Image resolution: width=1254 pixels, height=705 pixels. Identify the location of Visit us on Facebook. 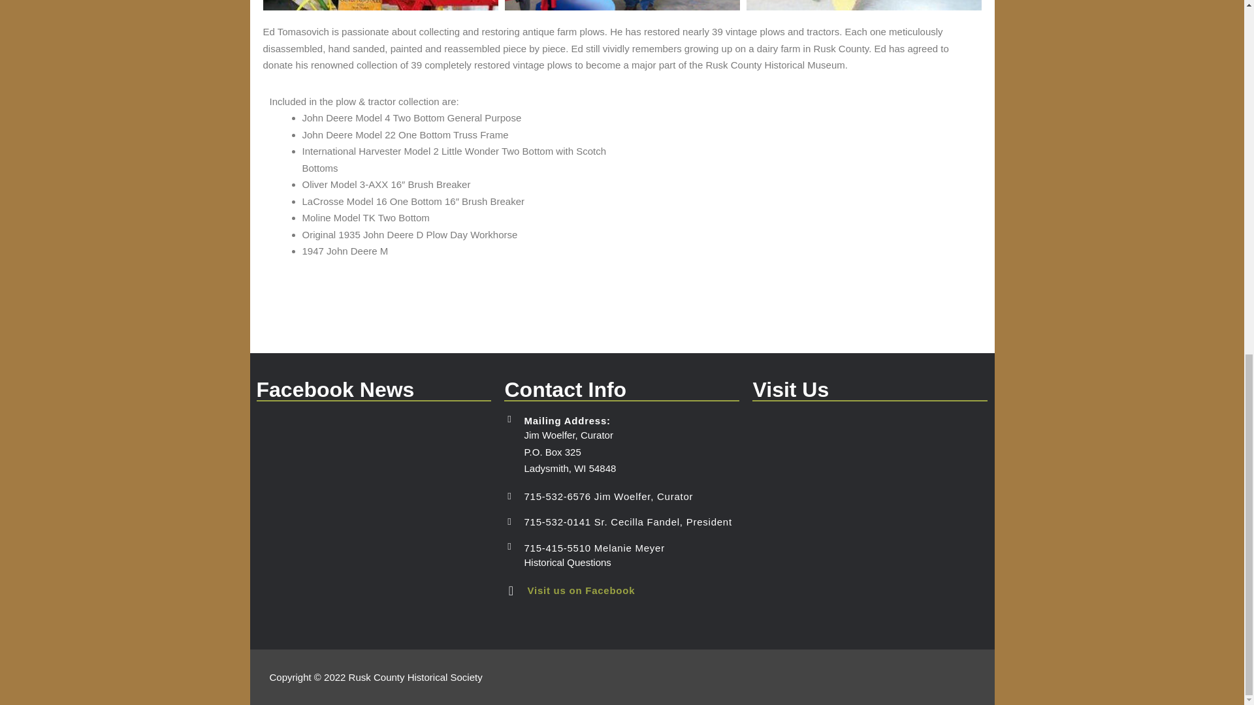
(580, 590).